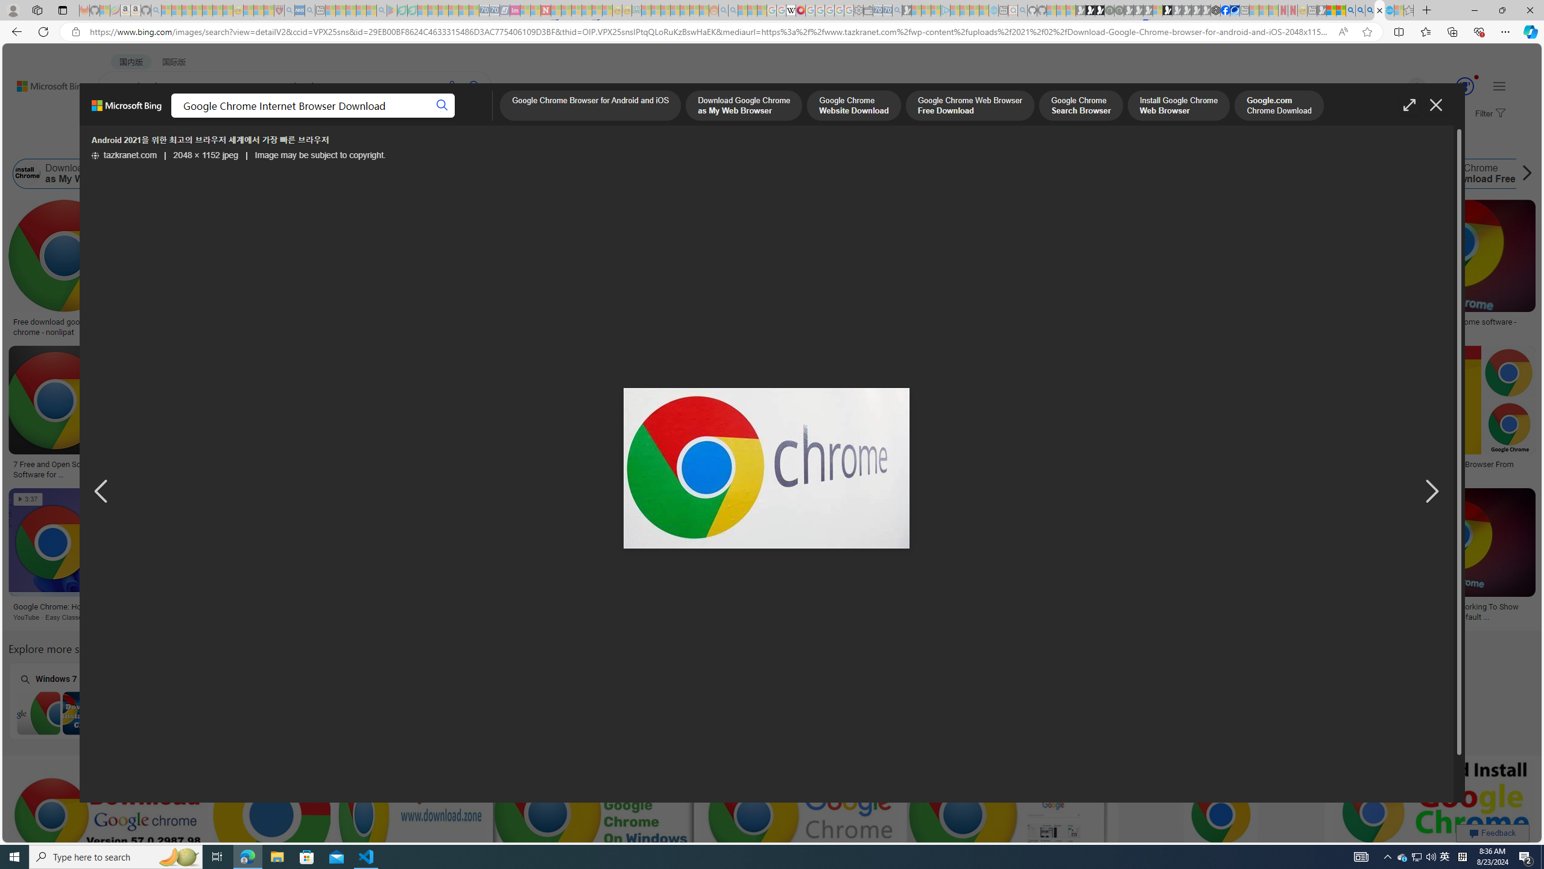 The width and height of the screenshot is (1544, 869). I want to click on Google Chrome Review | Top Ten Reviews, so click(1199, 465).